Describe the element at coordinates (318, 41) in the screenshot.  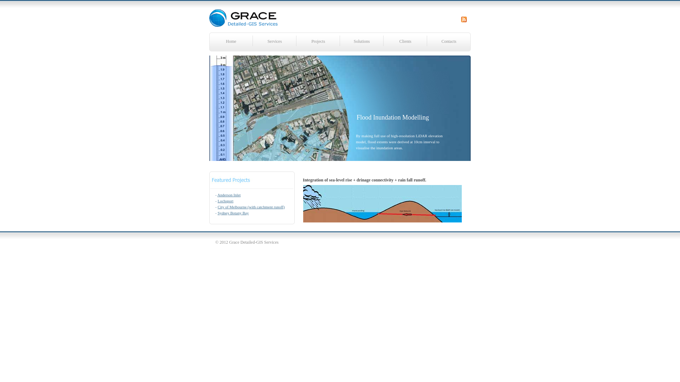
I see `Projects` at that location.